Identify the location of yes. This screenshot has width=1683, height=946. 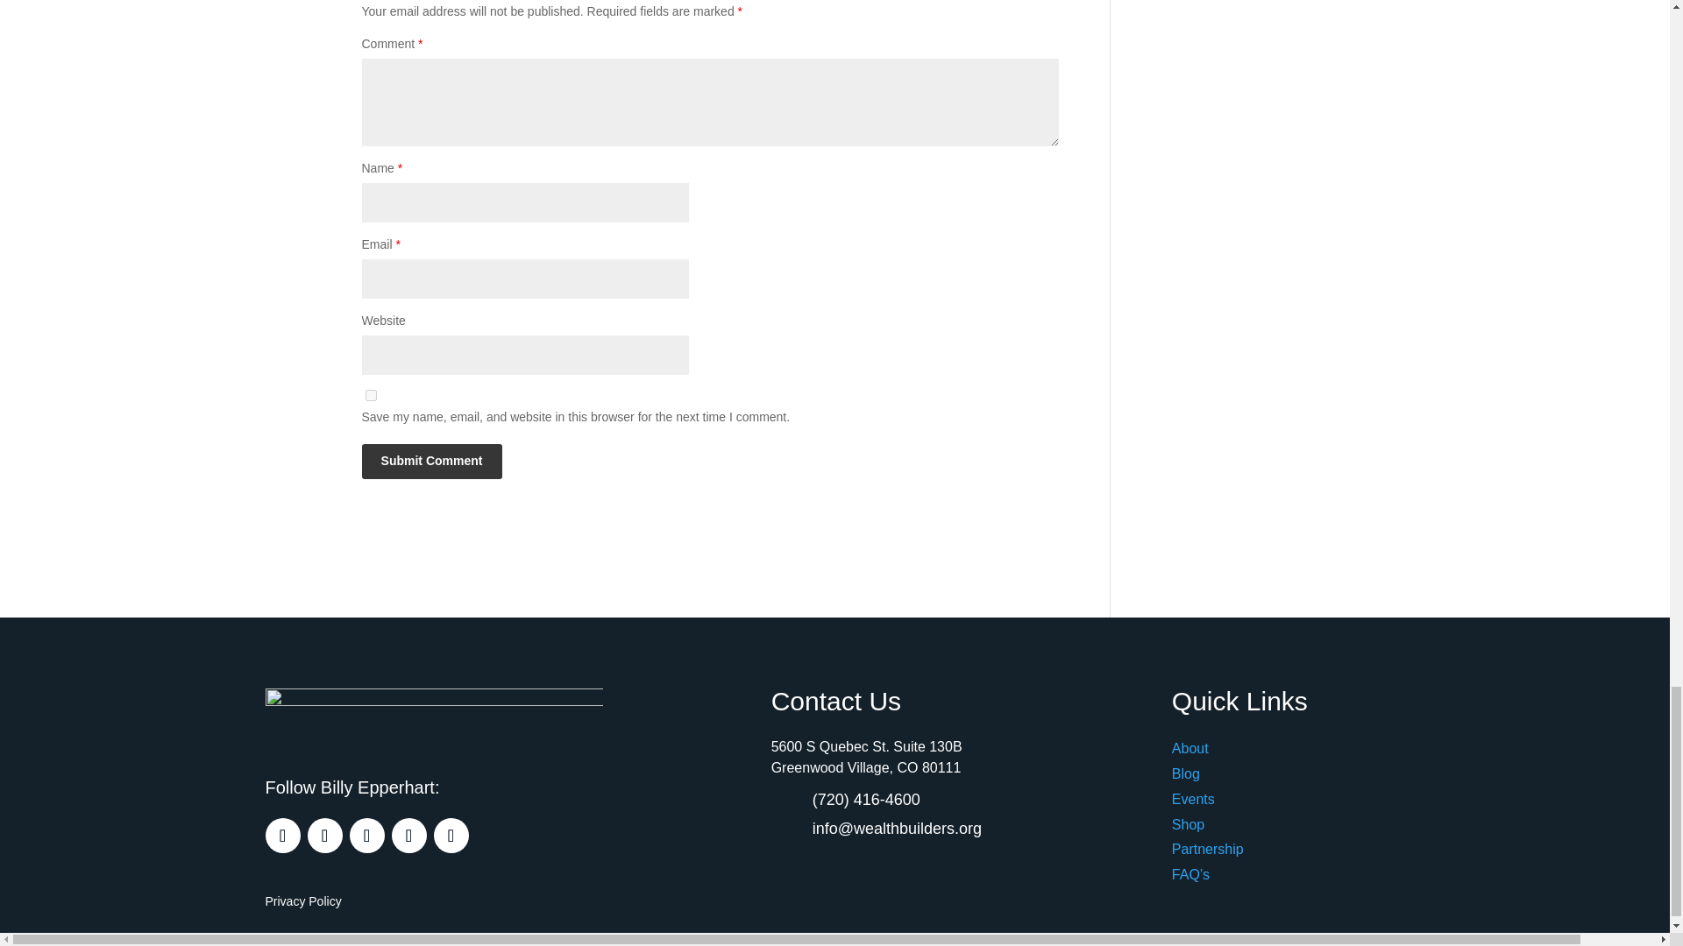
(370, 394).